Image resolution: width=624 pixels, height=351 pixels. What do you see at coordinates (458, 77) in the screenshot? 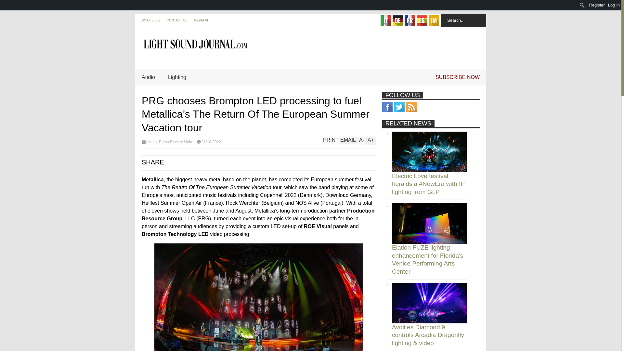
I see `SUBSCRIBE NOW` at bounding box center [458, 77].